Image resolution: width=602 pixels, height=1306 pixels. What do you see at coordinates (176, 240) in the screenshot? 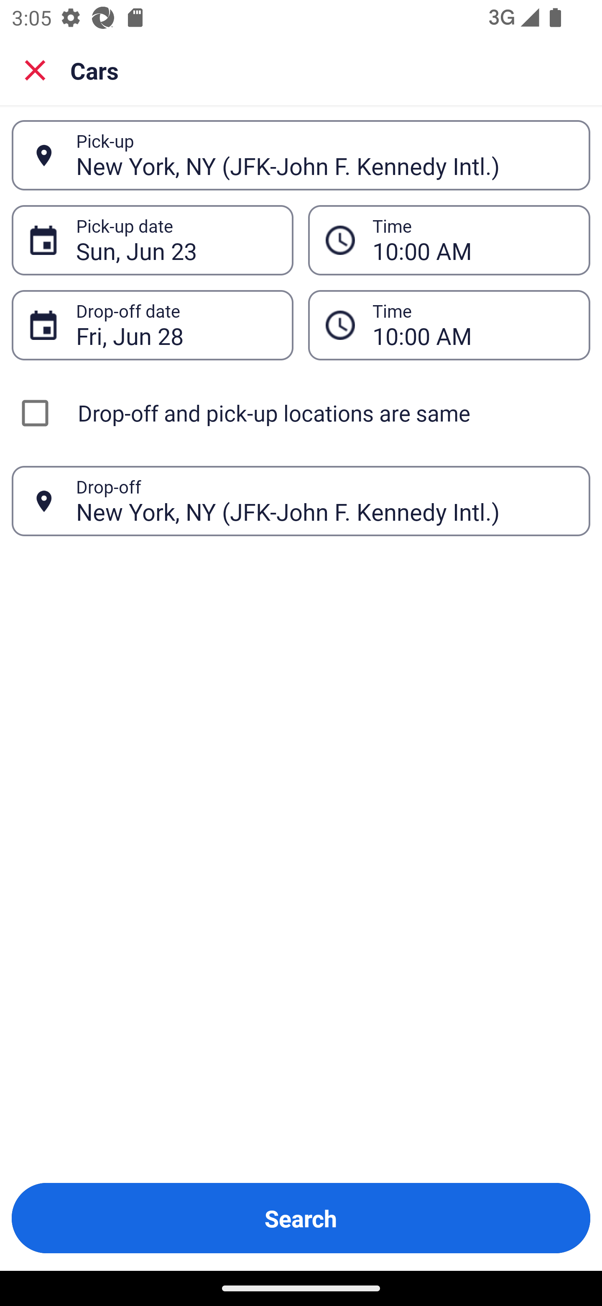
I see `Sun, Jun 23` at bounding box center [176, 240].